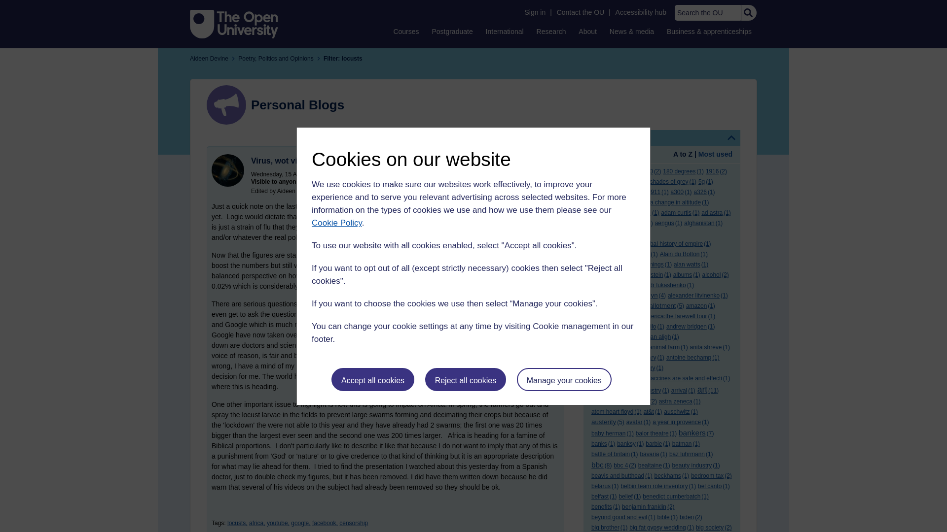  Describe the element at coordinates (466, 379) in the screenshot. I see `Reject all cookies` at that location.